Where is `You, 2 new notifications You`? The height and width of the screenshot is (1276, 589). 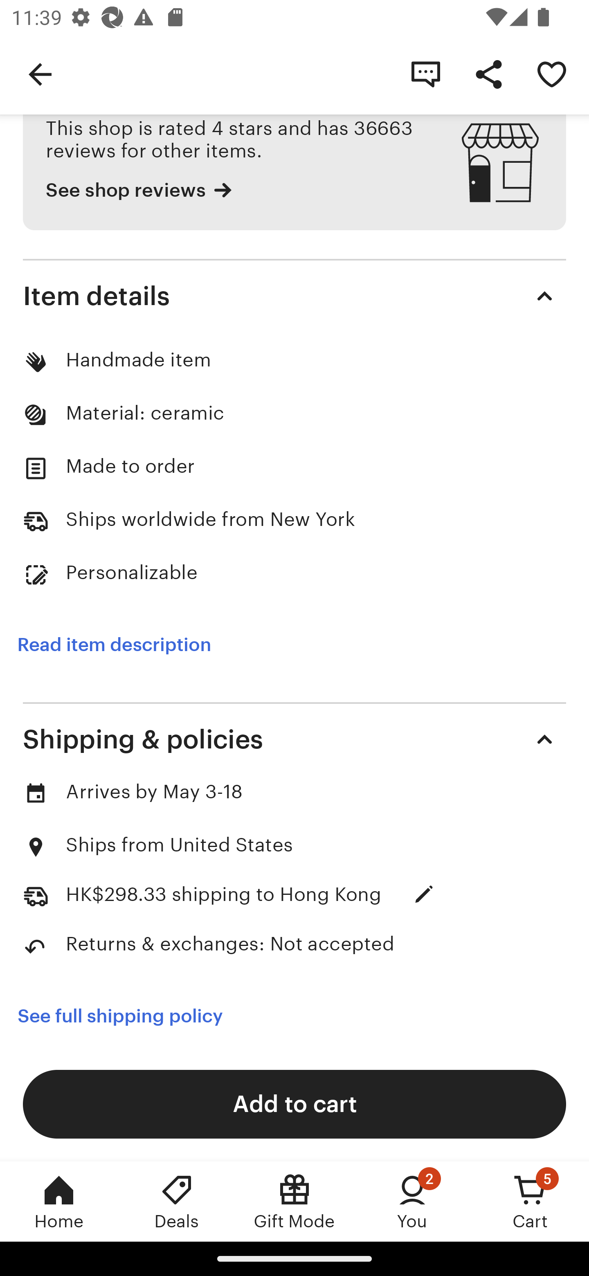 You, 2 new notifications You is located at coordinates (412, 1201).